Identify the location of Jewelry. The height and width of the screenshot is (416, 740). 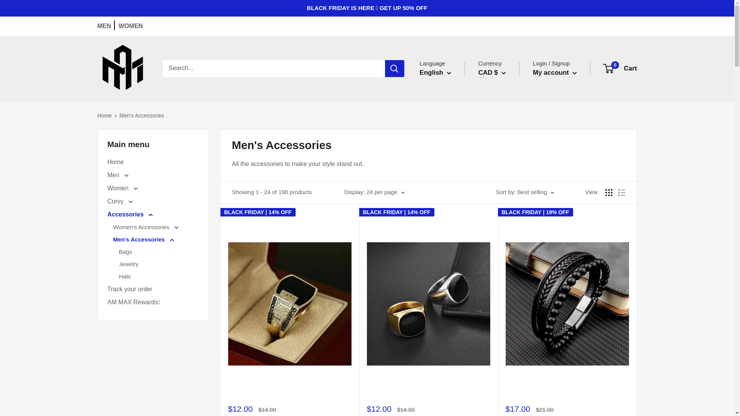
(158, 264).